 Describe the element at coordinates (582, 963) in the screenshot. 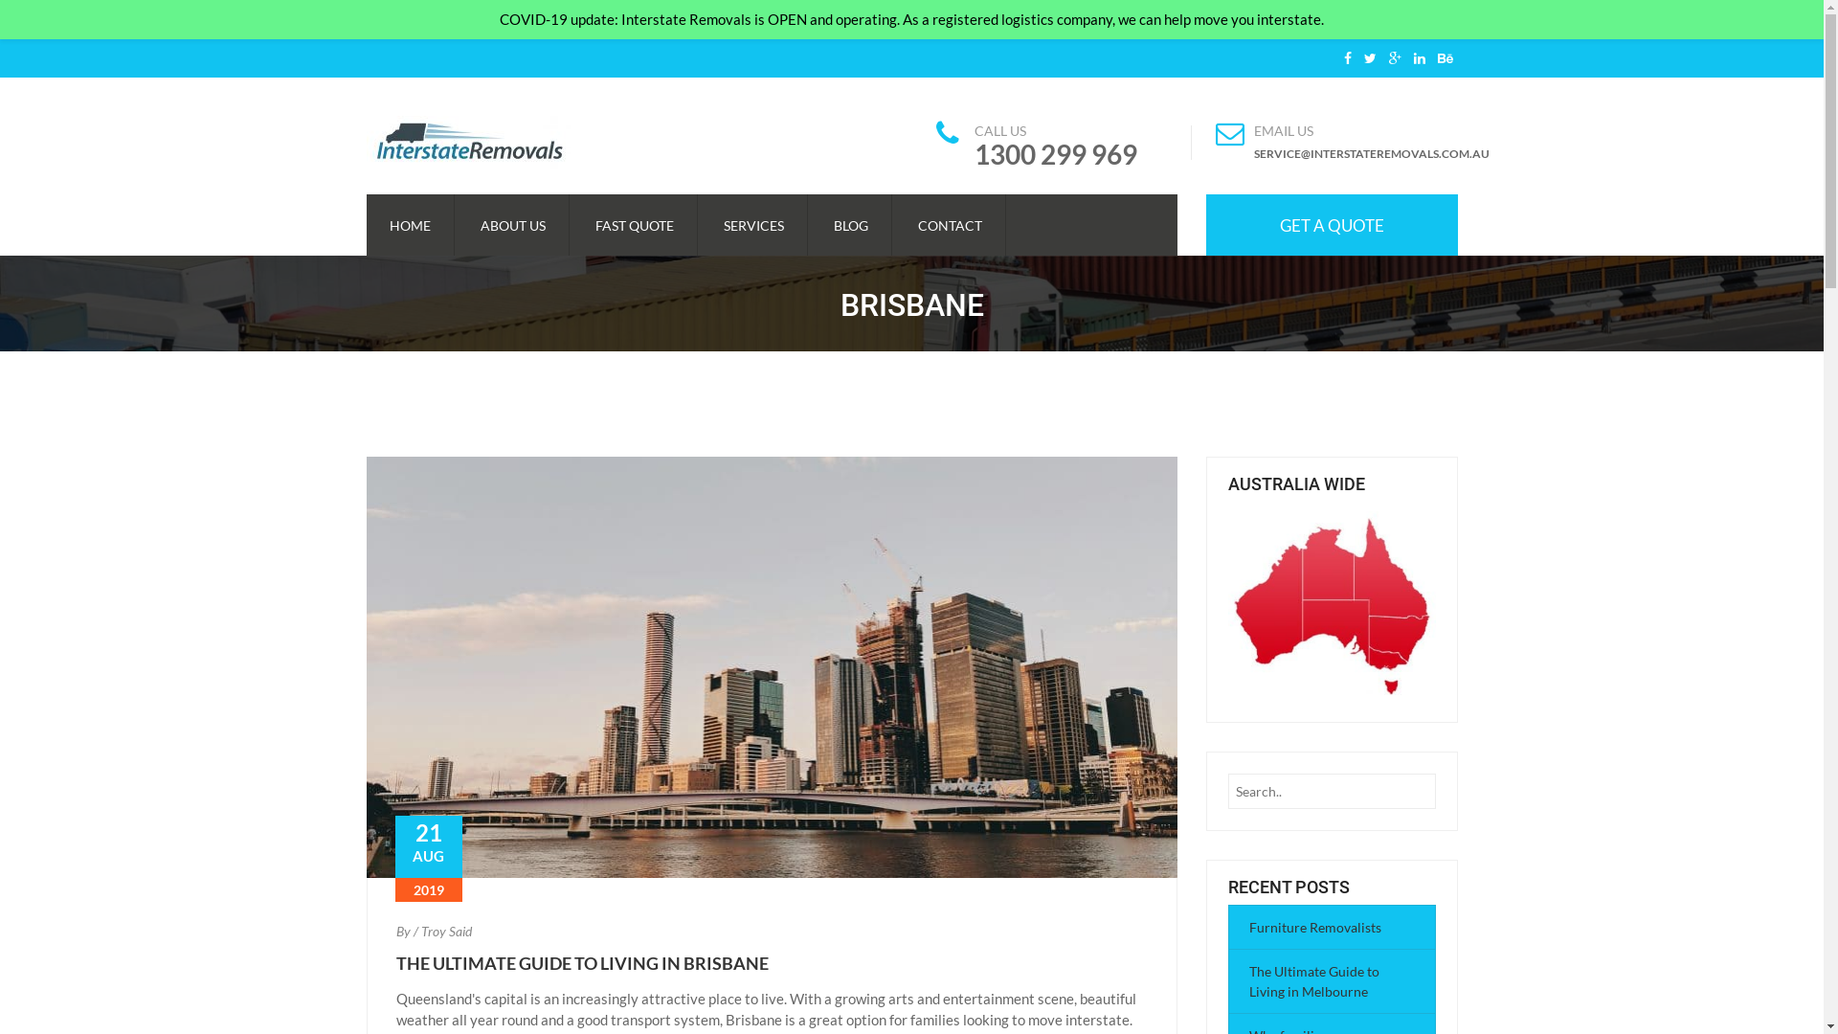

I see `THE ULTIMATE GUIDE TO LIVING IN BRISBANE` at that location.